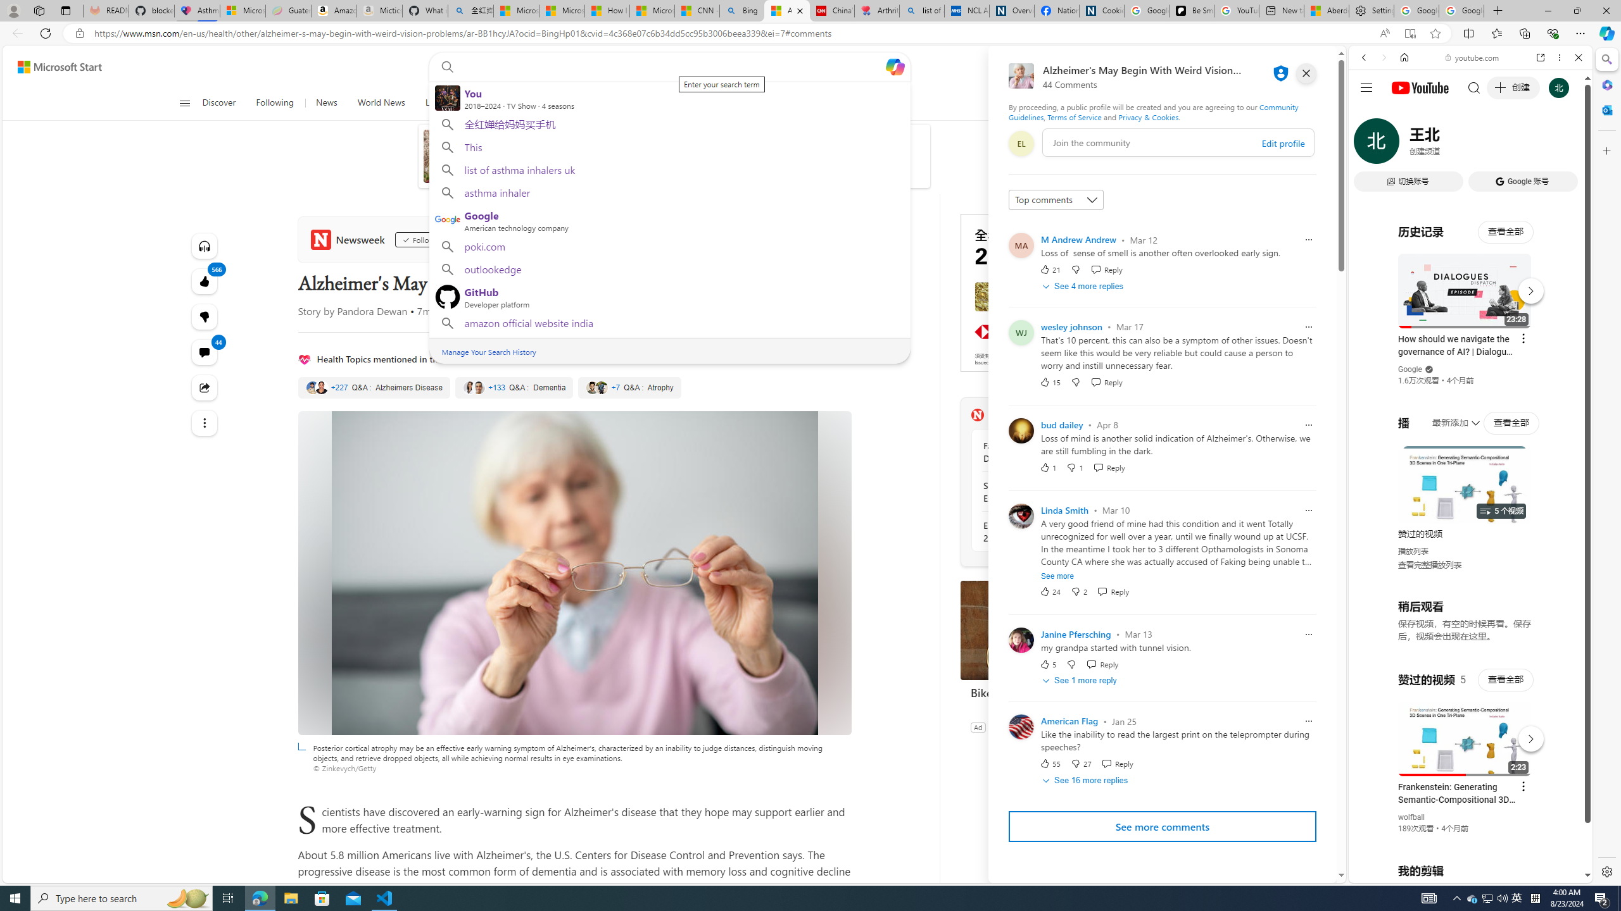 The width and height of the screenshot is (1621, 911). I want to click on Bike Gurus, so click(1055, 692).